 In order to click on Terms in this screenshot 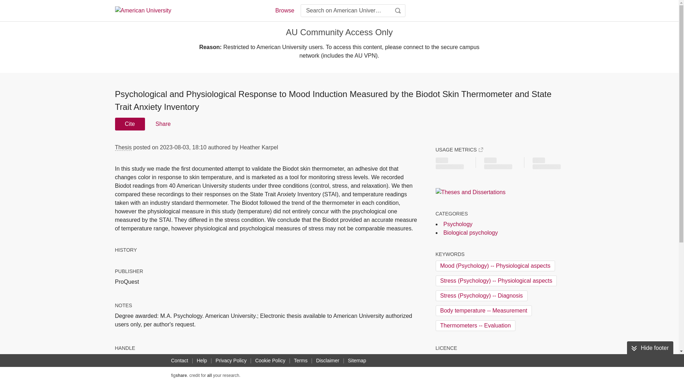, I will do `click(301, 361)`.